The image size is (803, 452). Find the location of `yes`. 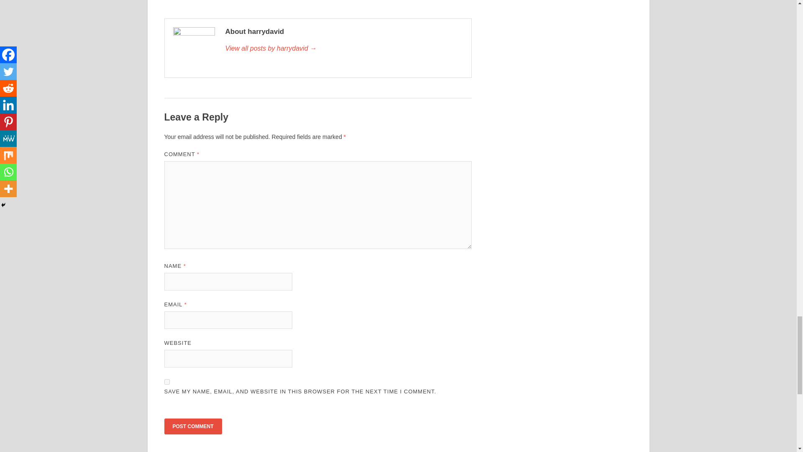

yes is located at coordinates (166, 382).